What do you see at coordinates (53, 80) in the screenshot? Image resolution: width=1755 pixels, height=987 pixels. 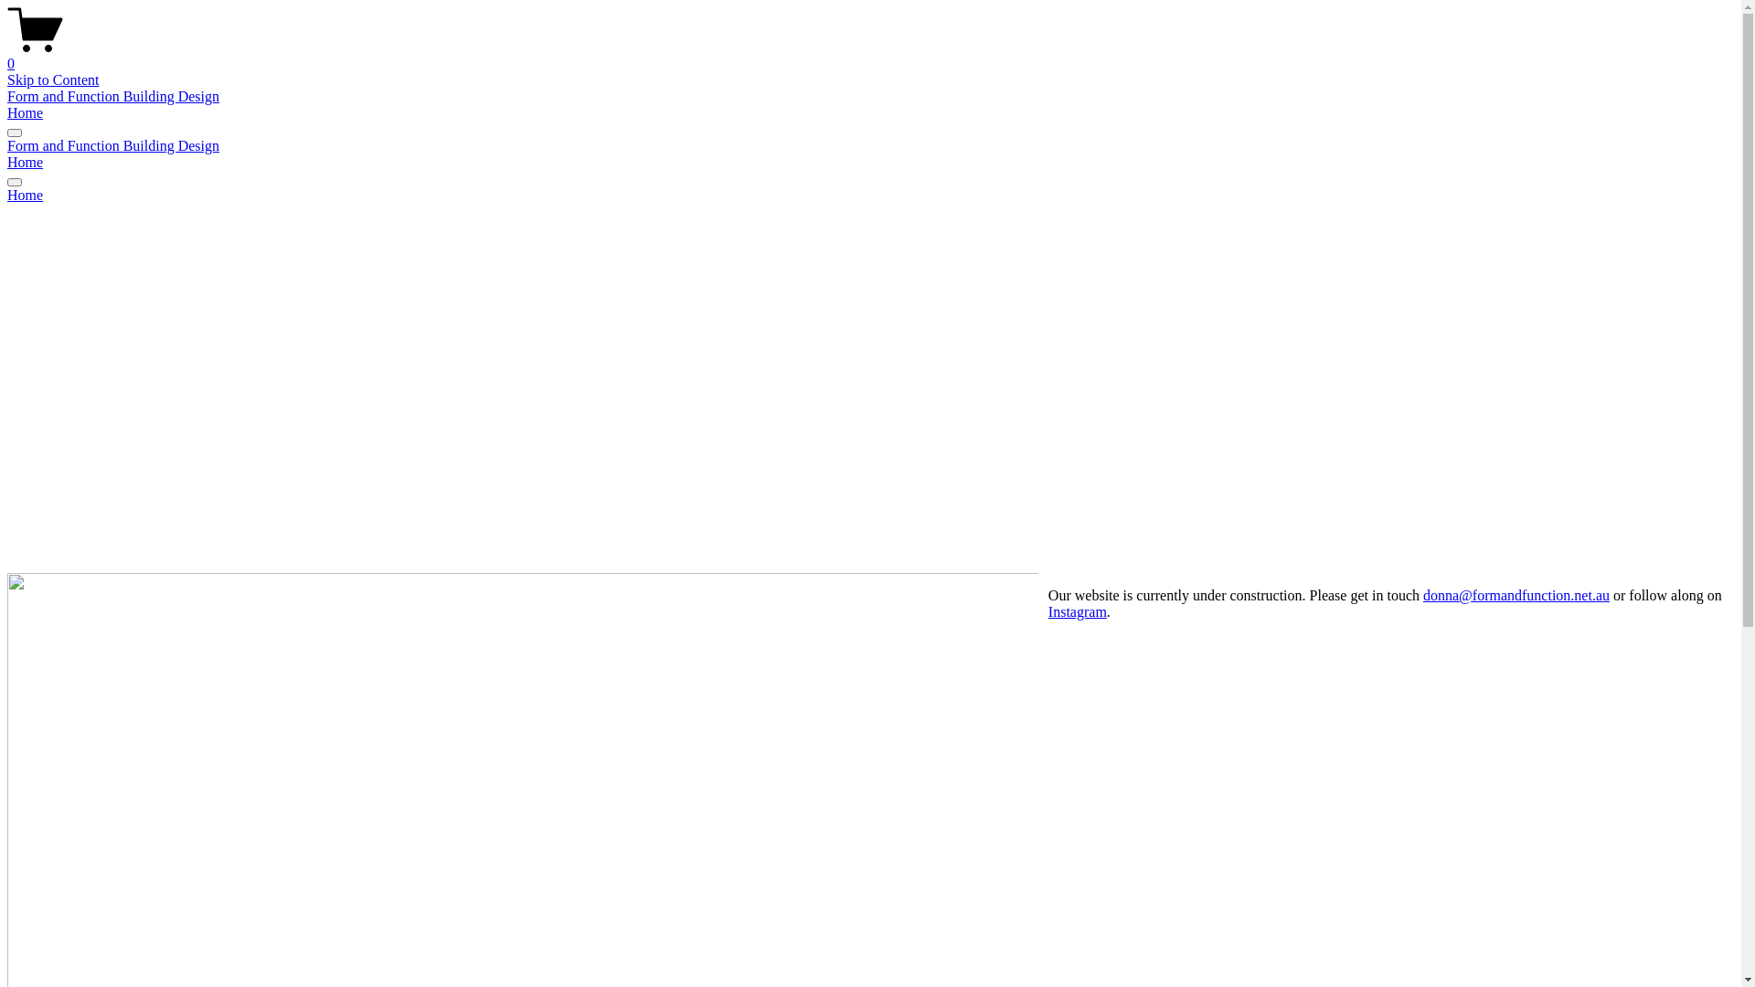 I see `Skip to Content` at bounding box center [53, 80].